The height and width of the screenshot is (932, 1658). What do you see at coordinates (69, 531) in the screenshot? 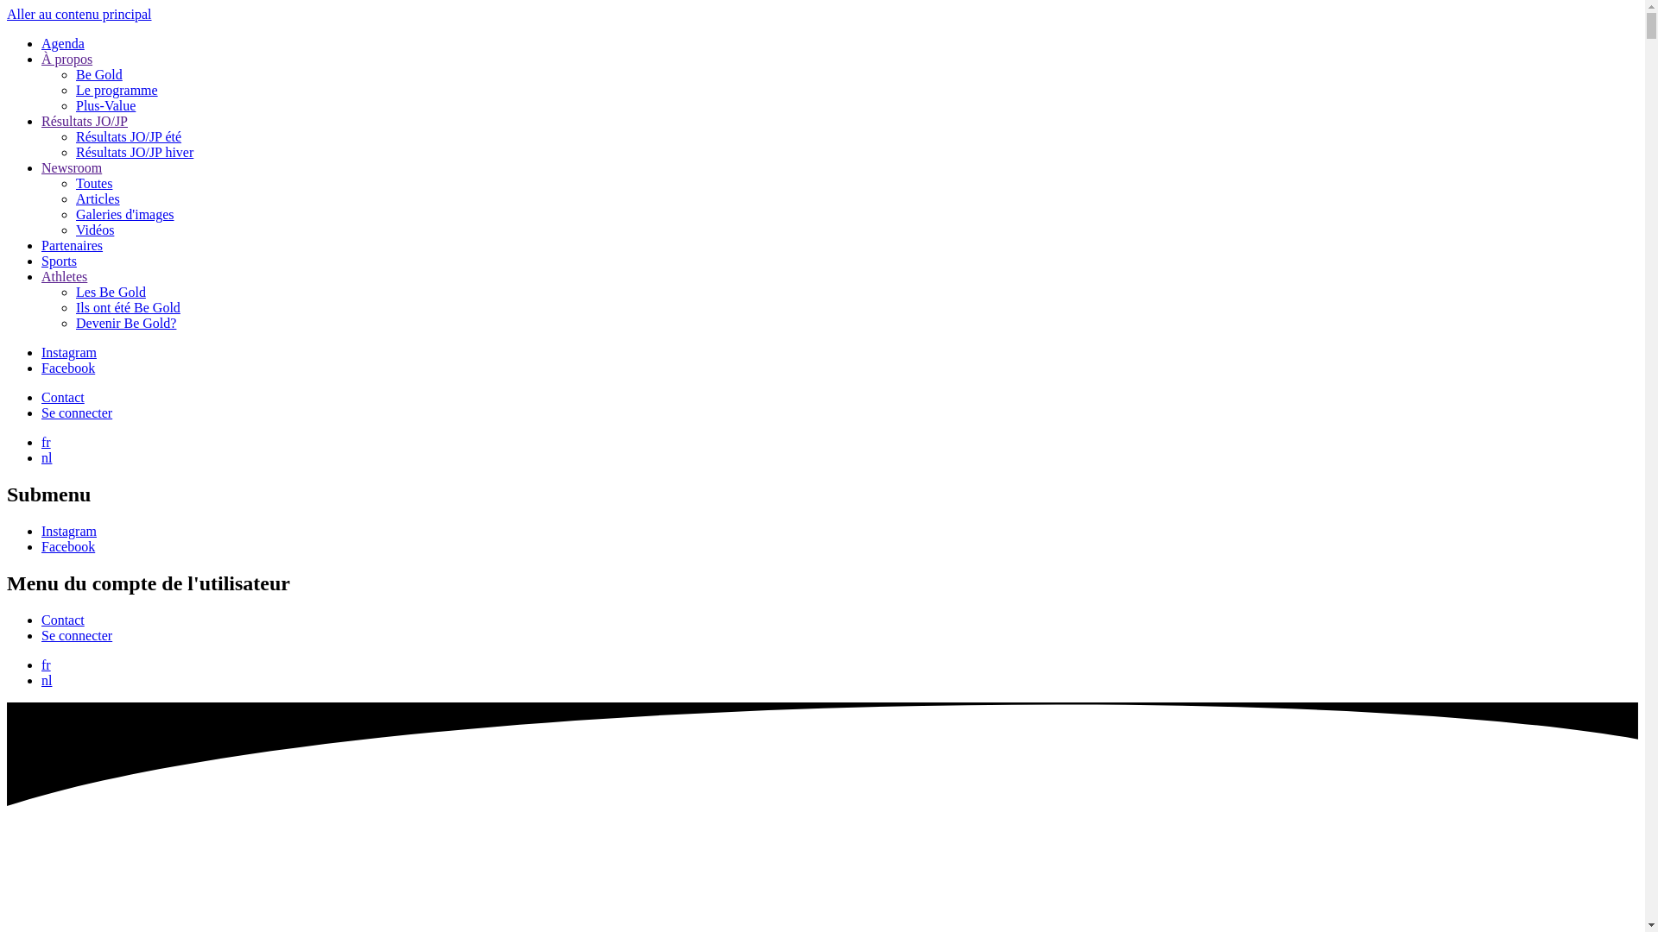
I see `Instagram` at bounding box center [69, 531].